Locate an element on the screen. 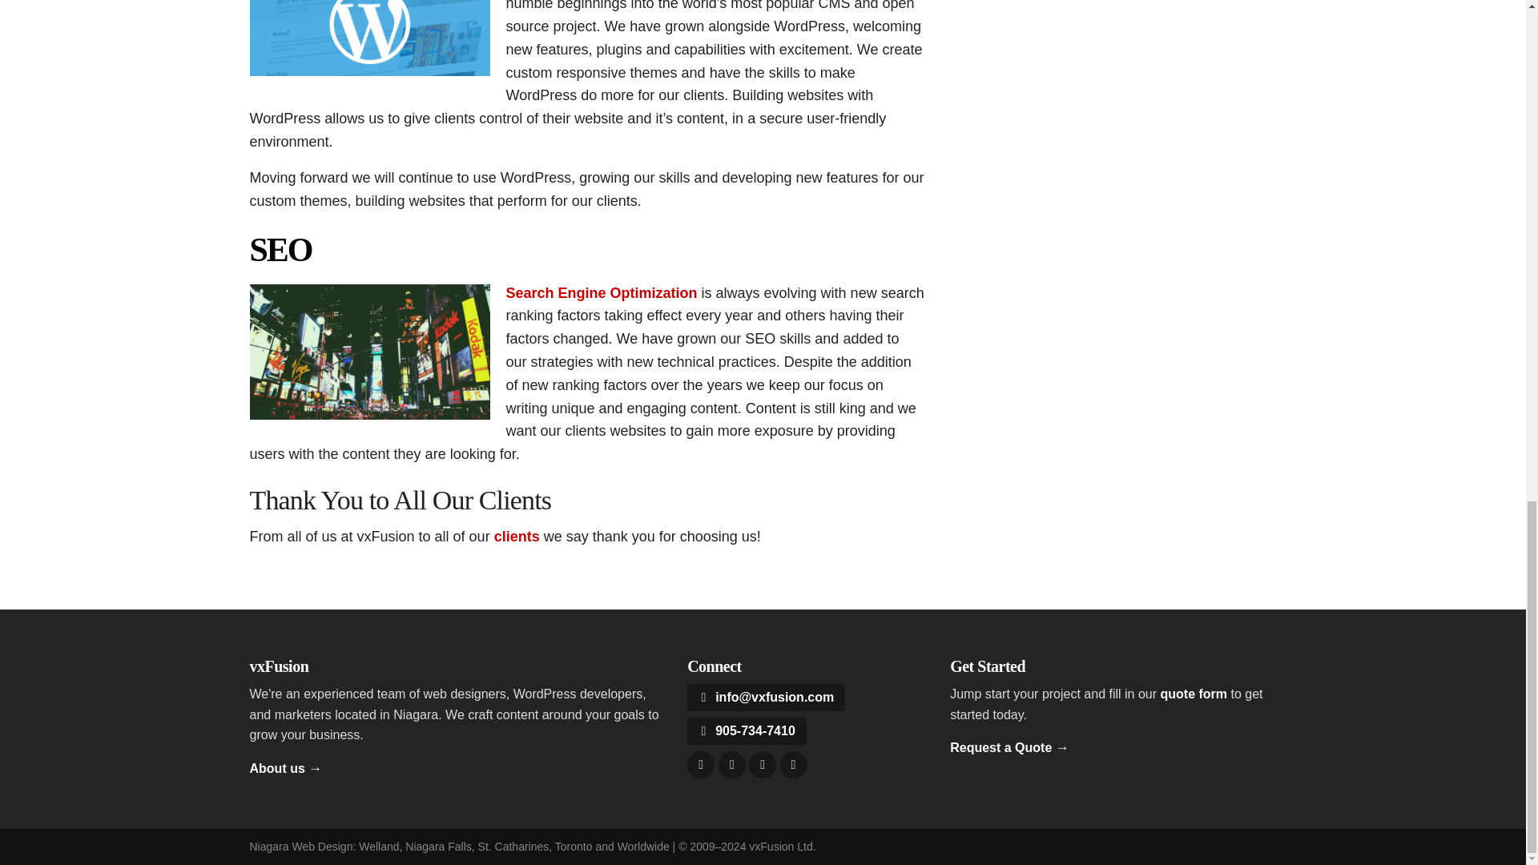 The width and height of the screenshot is (1538, 865). vxFusion on LinkedIn is located at coordinates (793, 765).